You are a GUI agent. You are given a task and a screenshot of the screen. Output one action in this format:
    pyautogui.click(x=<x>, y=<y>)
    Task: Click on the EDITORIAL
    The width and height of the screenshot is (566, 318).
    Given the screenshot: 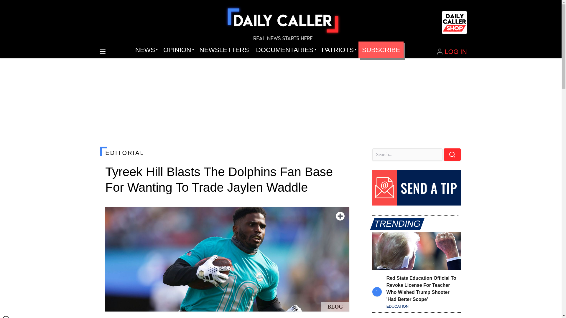 What is the action you would take?
    pyautogui.click(x=227, y=153)
    